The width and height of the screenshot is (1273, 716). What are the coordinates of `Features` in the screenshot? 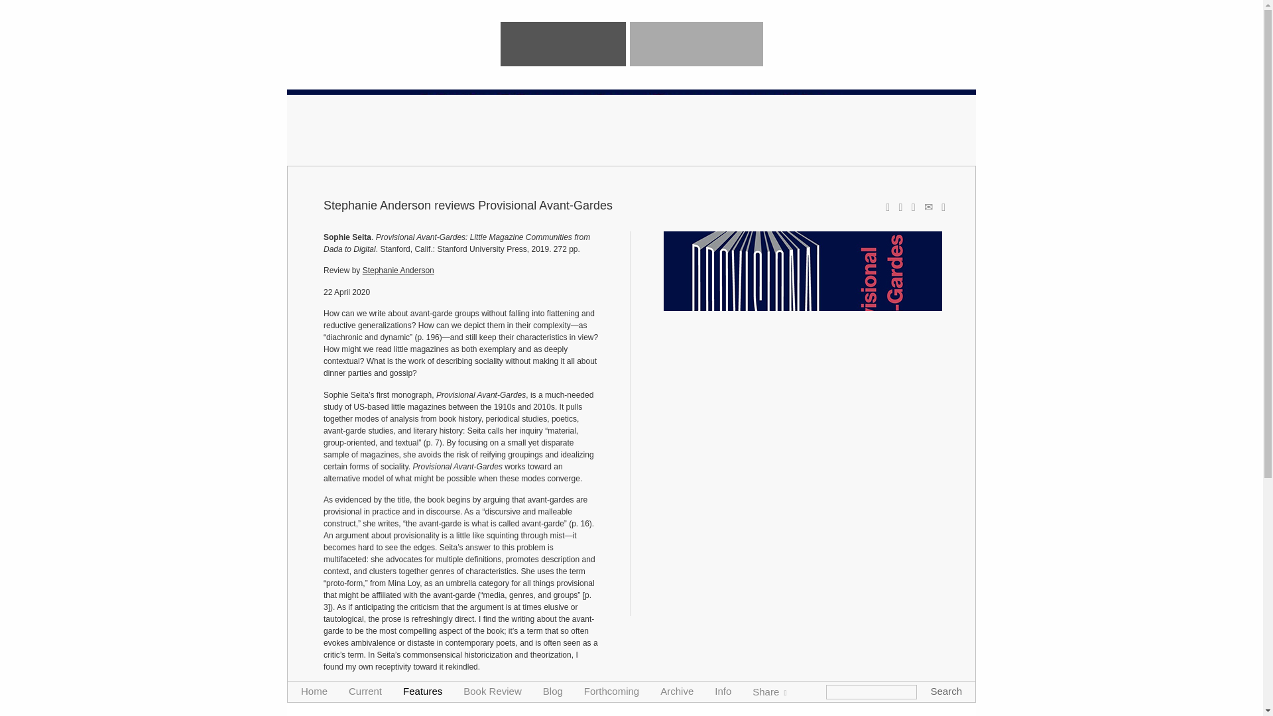 It's located at (422, 691).